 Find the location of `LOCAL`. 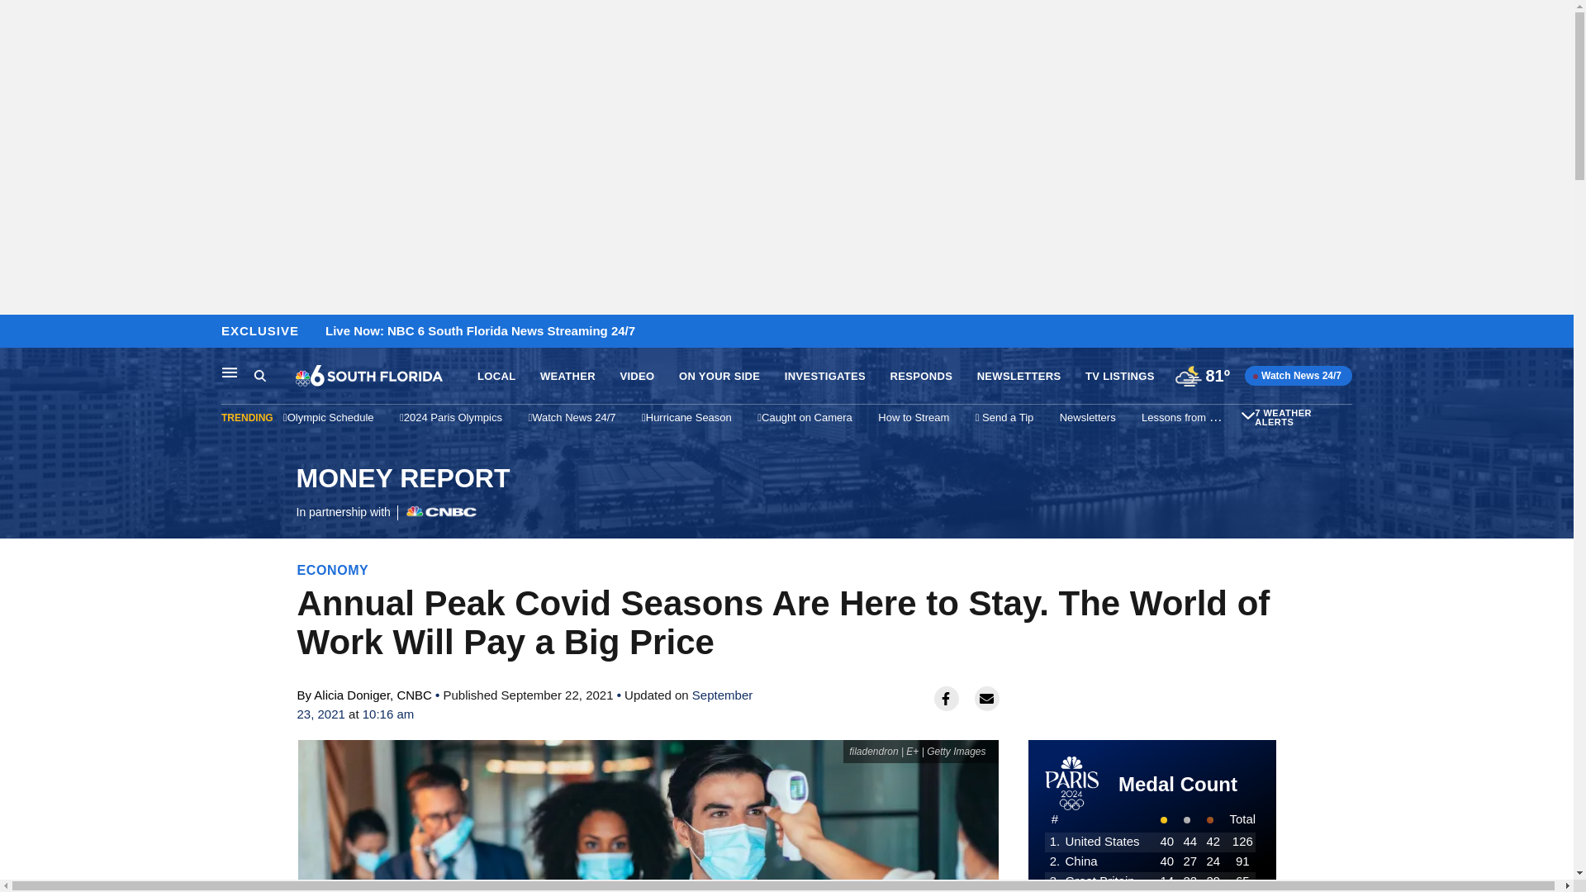

LOCAL is located at coordinates (914, 417).